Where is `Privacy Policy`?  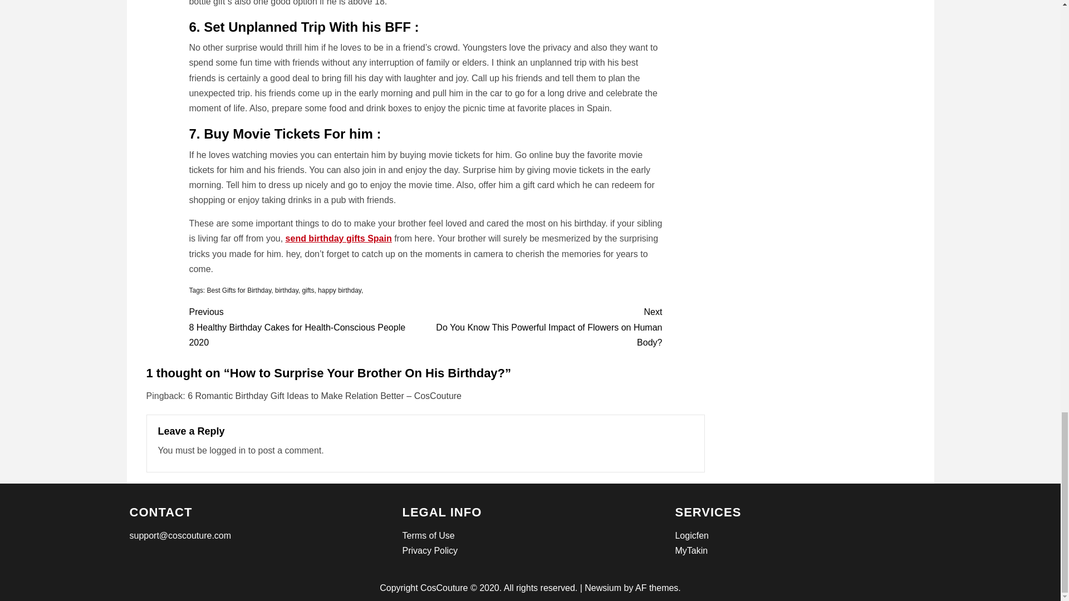 Privacy Policy is located at coordinates (429, 550).